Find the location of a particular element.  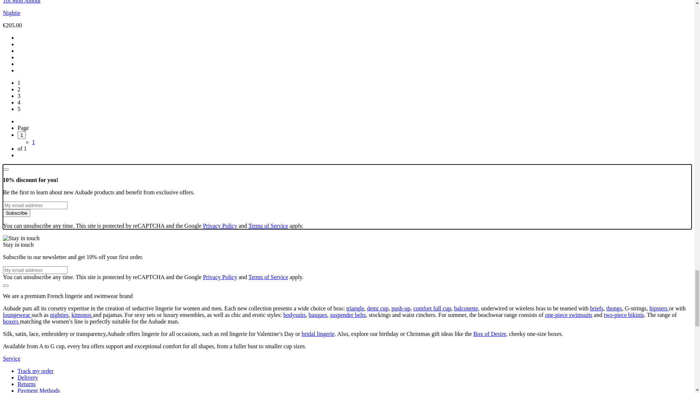

Bras is located at coordinates (37, 85).